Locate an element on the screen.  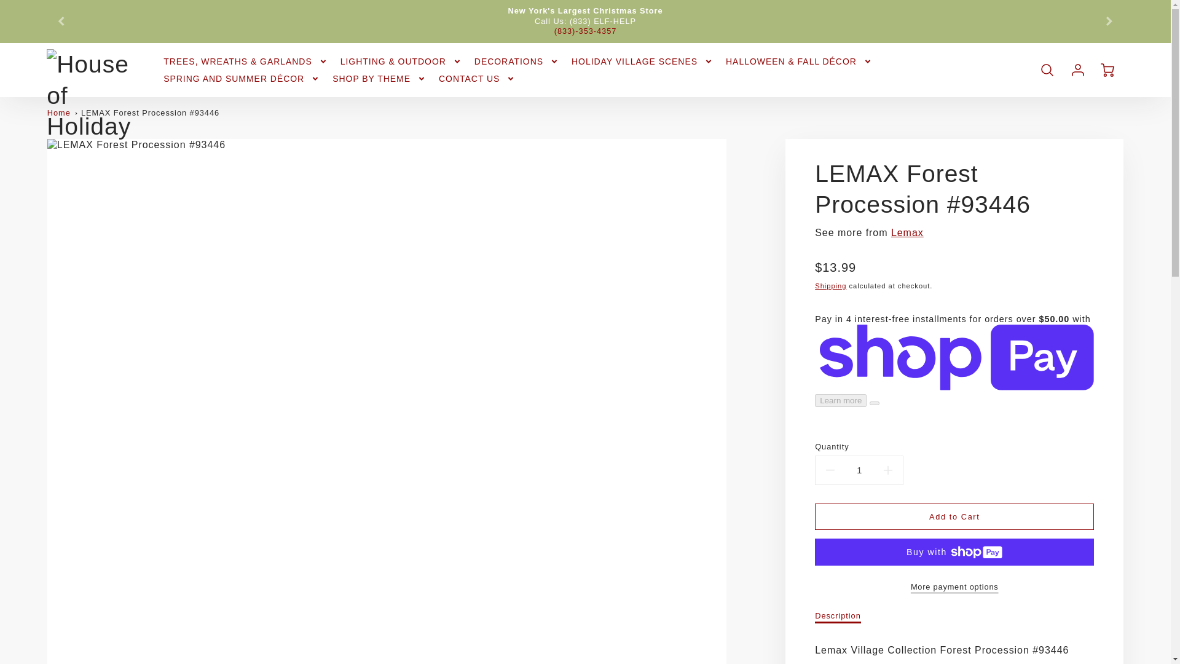
DECORATIONS is located at coordinates (516, 61).